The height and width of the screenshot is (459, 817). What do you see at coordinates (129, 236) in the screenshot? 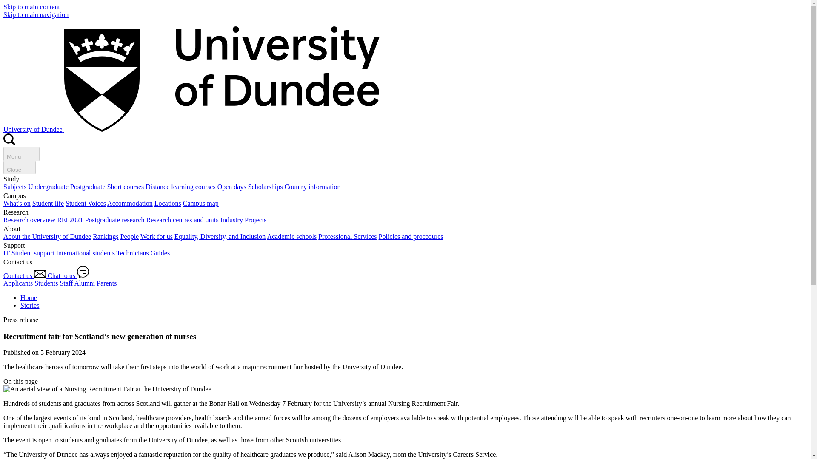
I see `People` at bounding box center [129, 236].